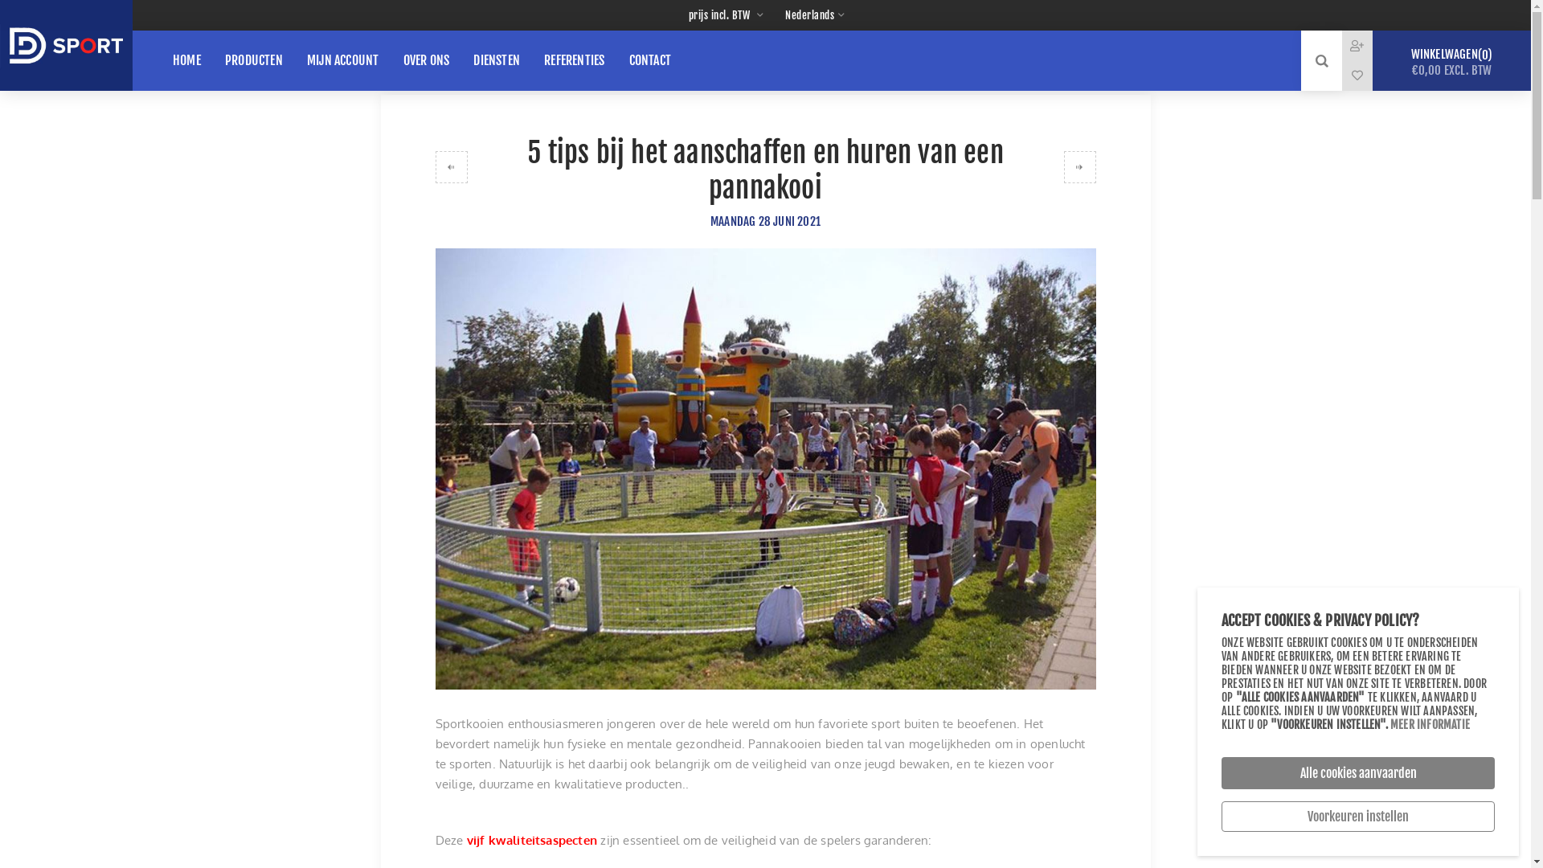  Describe the element at coordinates (1358, 773) in the screenshot. I see `Alle cookies aanvaarden` at that location.